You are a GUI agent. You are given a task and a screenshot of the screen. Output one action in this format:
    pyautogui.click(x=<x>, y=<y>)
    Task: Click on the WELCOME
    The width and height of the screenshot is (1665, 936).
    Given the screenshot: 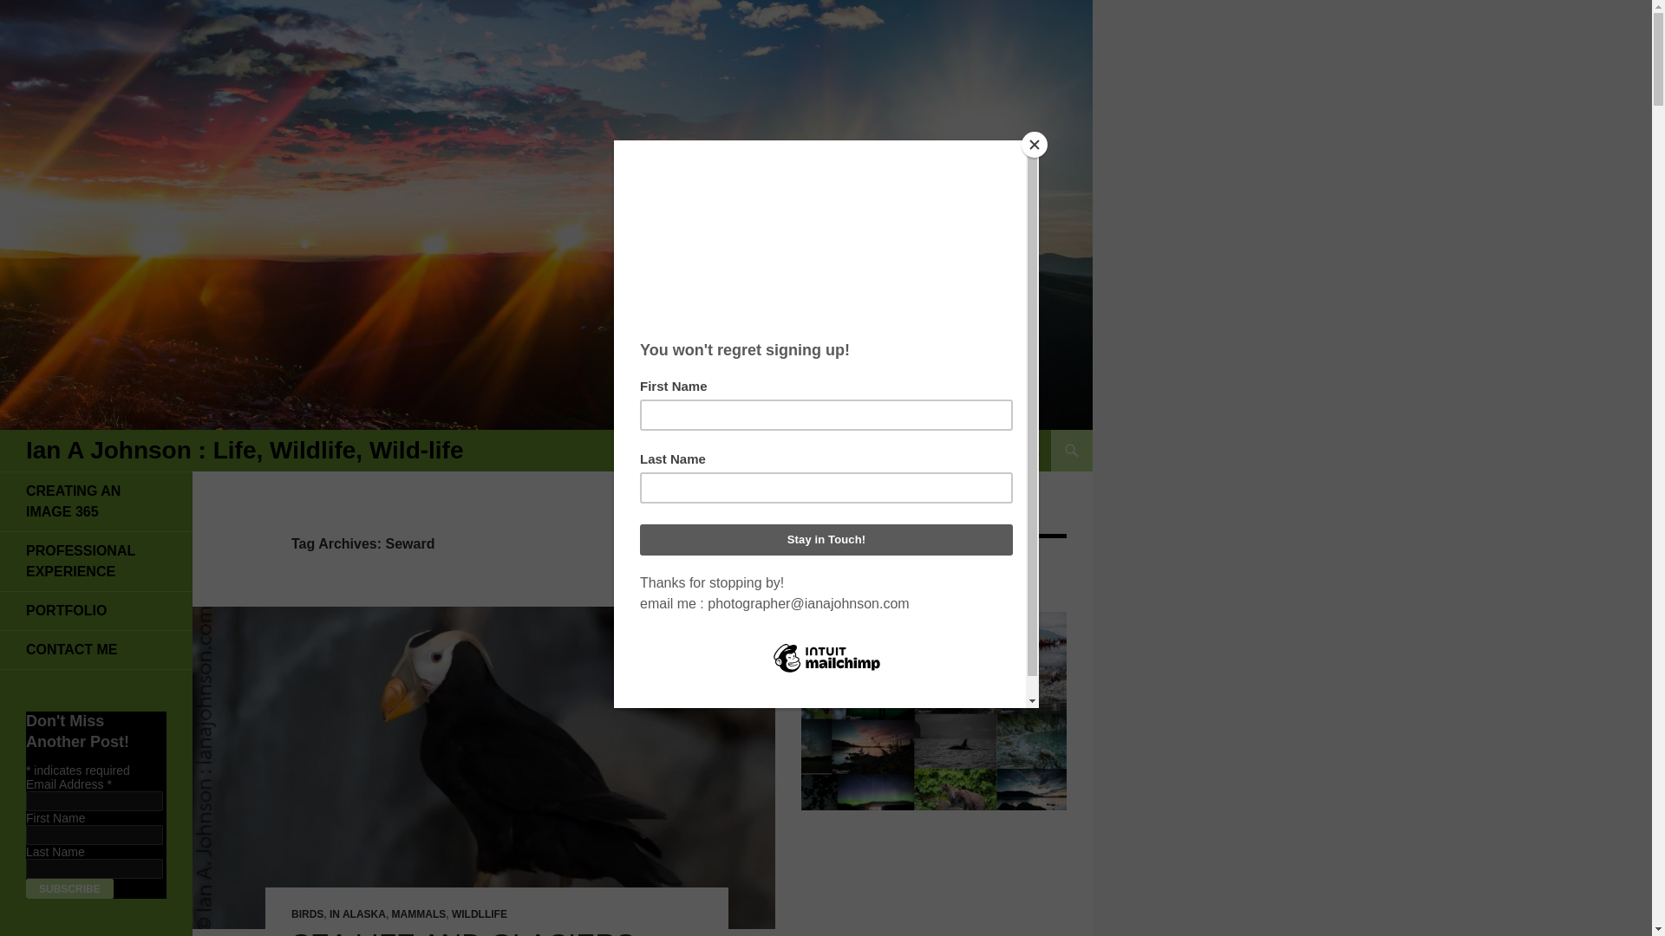 What is the action you would take?
    pyautogui.click(x=1002, y=451)
    